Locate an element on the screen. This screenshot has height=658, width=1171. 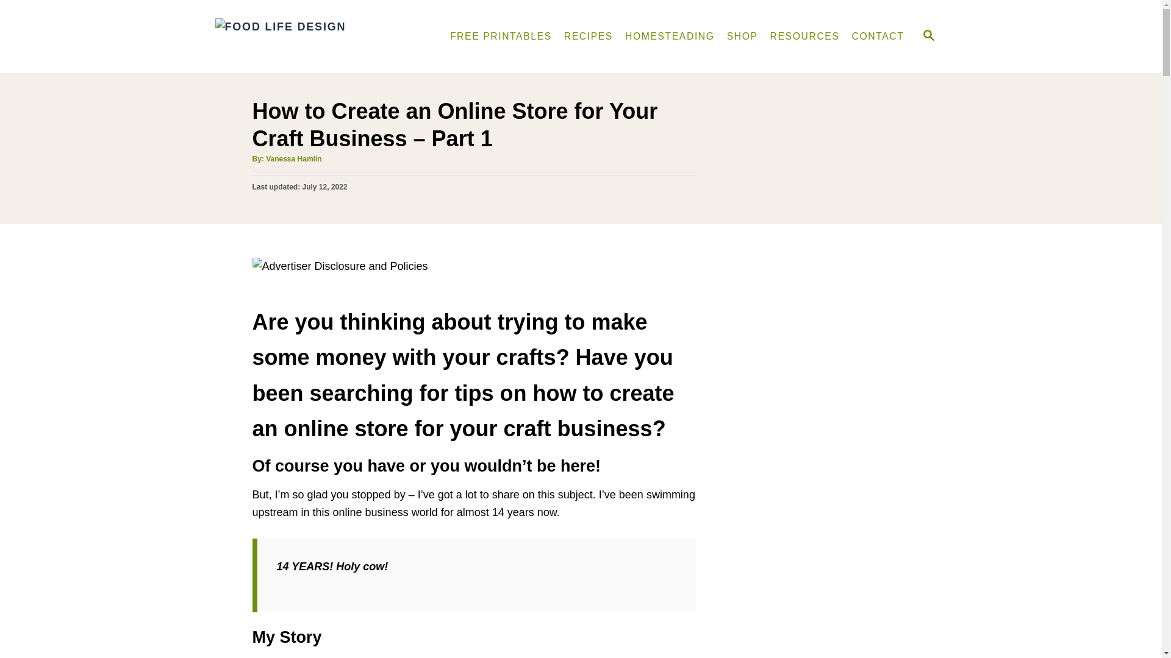
HOMESTEADING is located at coordinates (670, 36).